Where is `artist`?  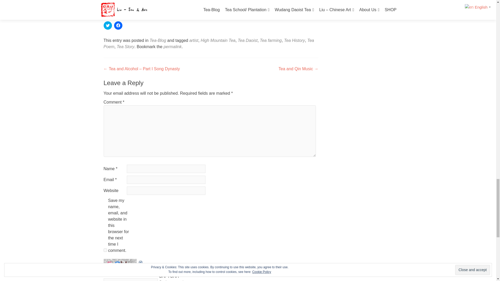 artist is located at coordinates (194, 40).